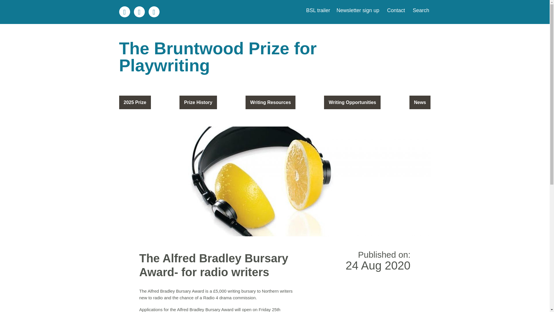 This screenshot has width=554, height=312. Describe the element at coordinates (318, 10) in the screenshot. I see `BSL trailer` at that location.